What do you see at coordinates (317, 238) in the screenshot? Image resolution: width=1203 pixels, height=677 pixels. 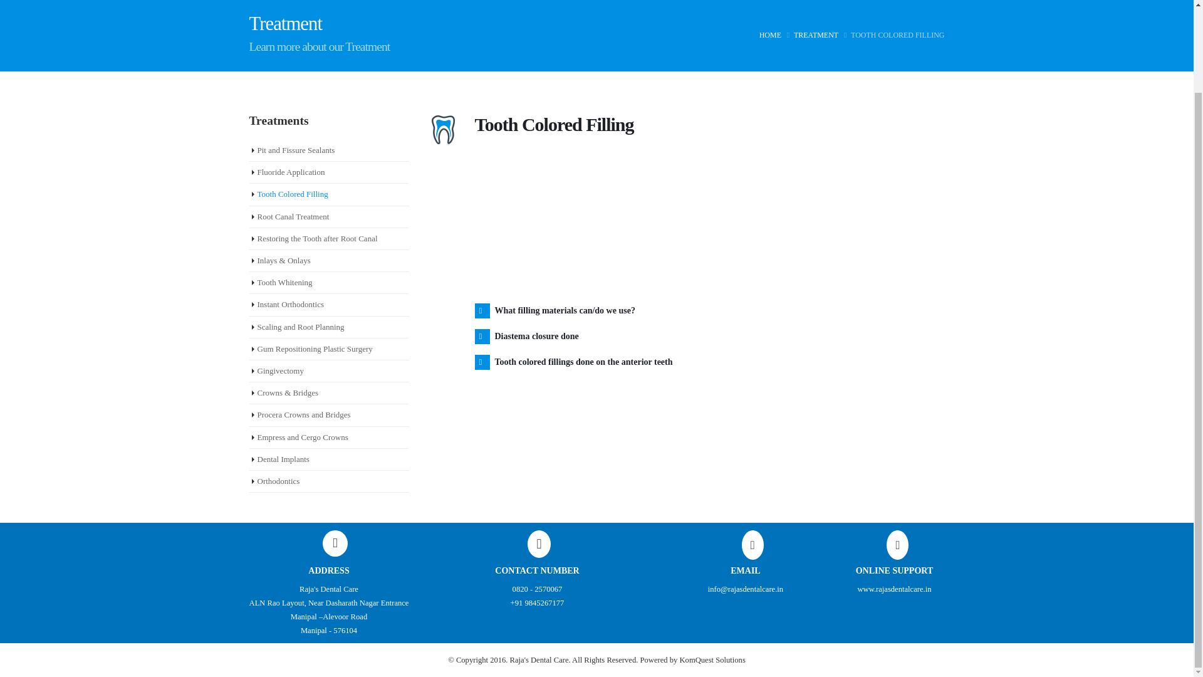 I see `Restoring the Tooth after Root Canal` at bounding box center [317, 238].